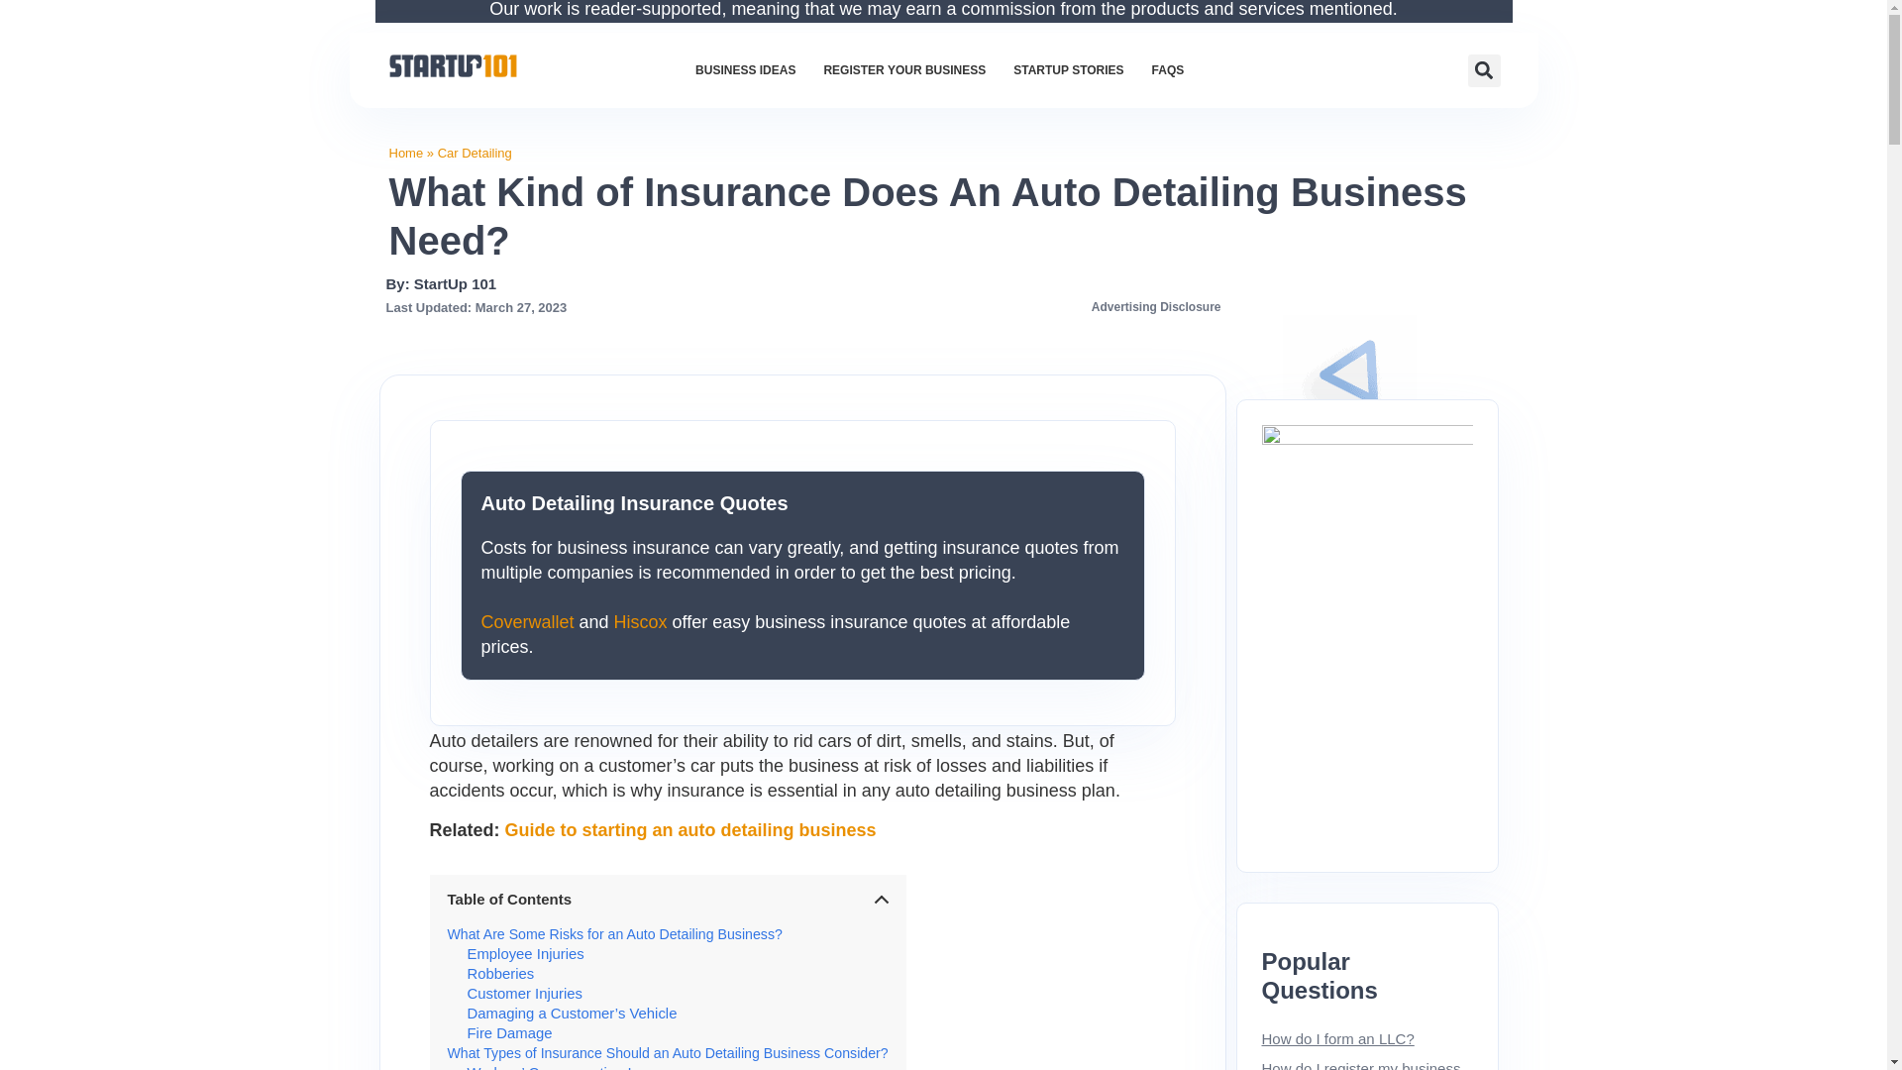  What do you see at coordinates (525, 993) in the screenshot?
I see `Customer Injuries` at bounding box center [525, 993].